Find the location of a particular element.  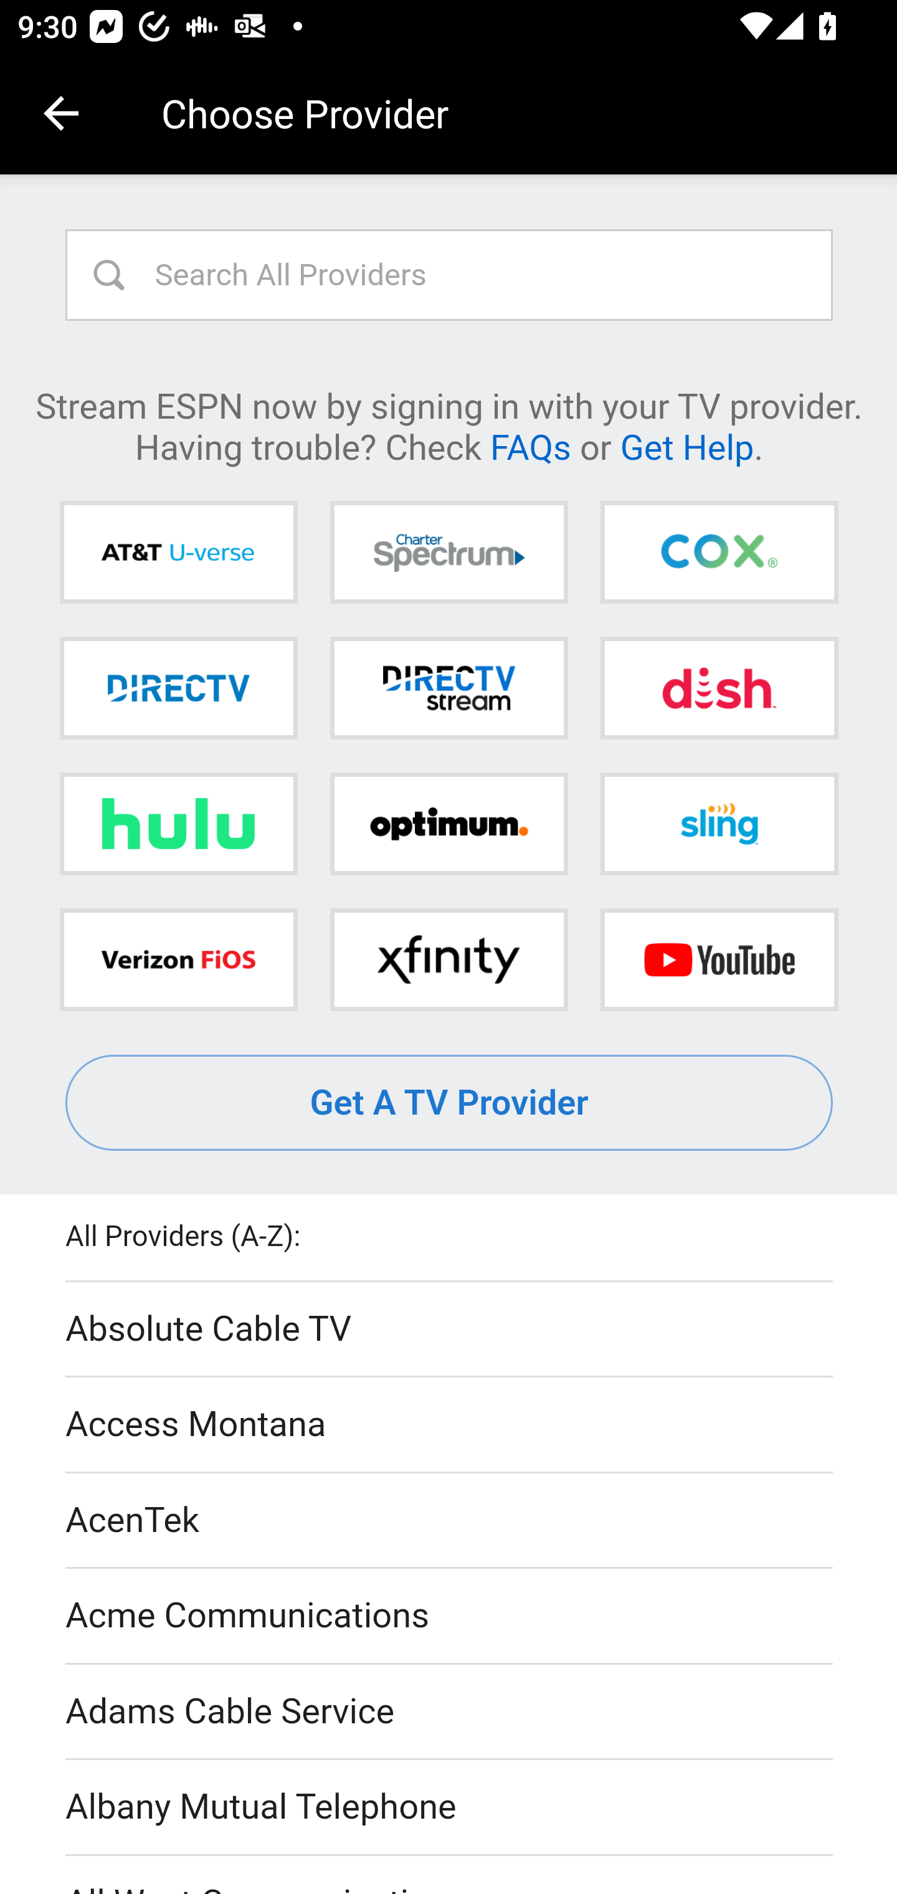

AT&T U-verse is located at coordinates (178, 553).